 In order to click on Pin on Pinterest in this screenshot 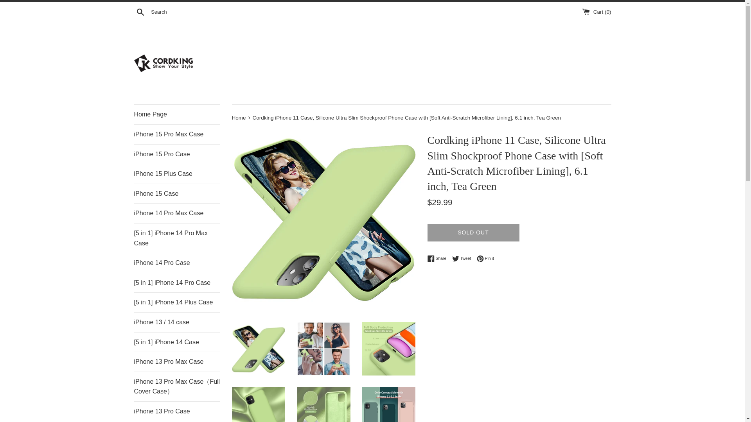, I will do `click(485, 259)`.